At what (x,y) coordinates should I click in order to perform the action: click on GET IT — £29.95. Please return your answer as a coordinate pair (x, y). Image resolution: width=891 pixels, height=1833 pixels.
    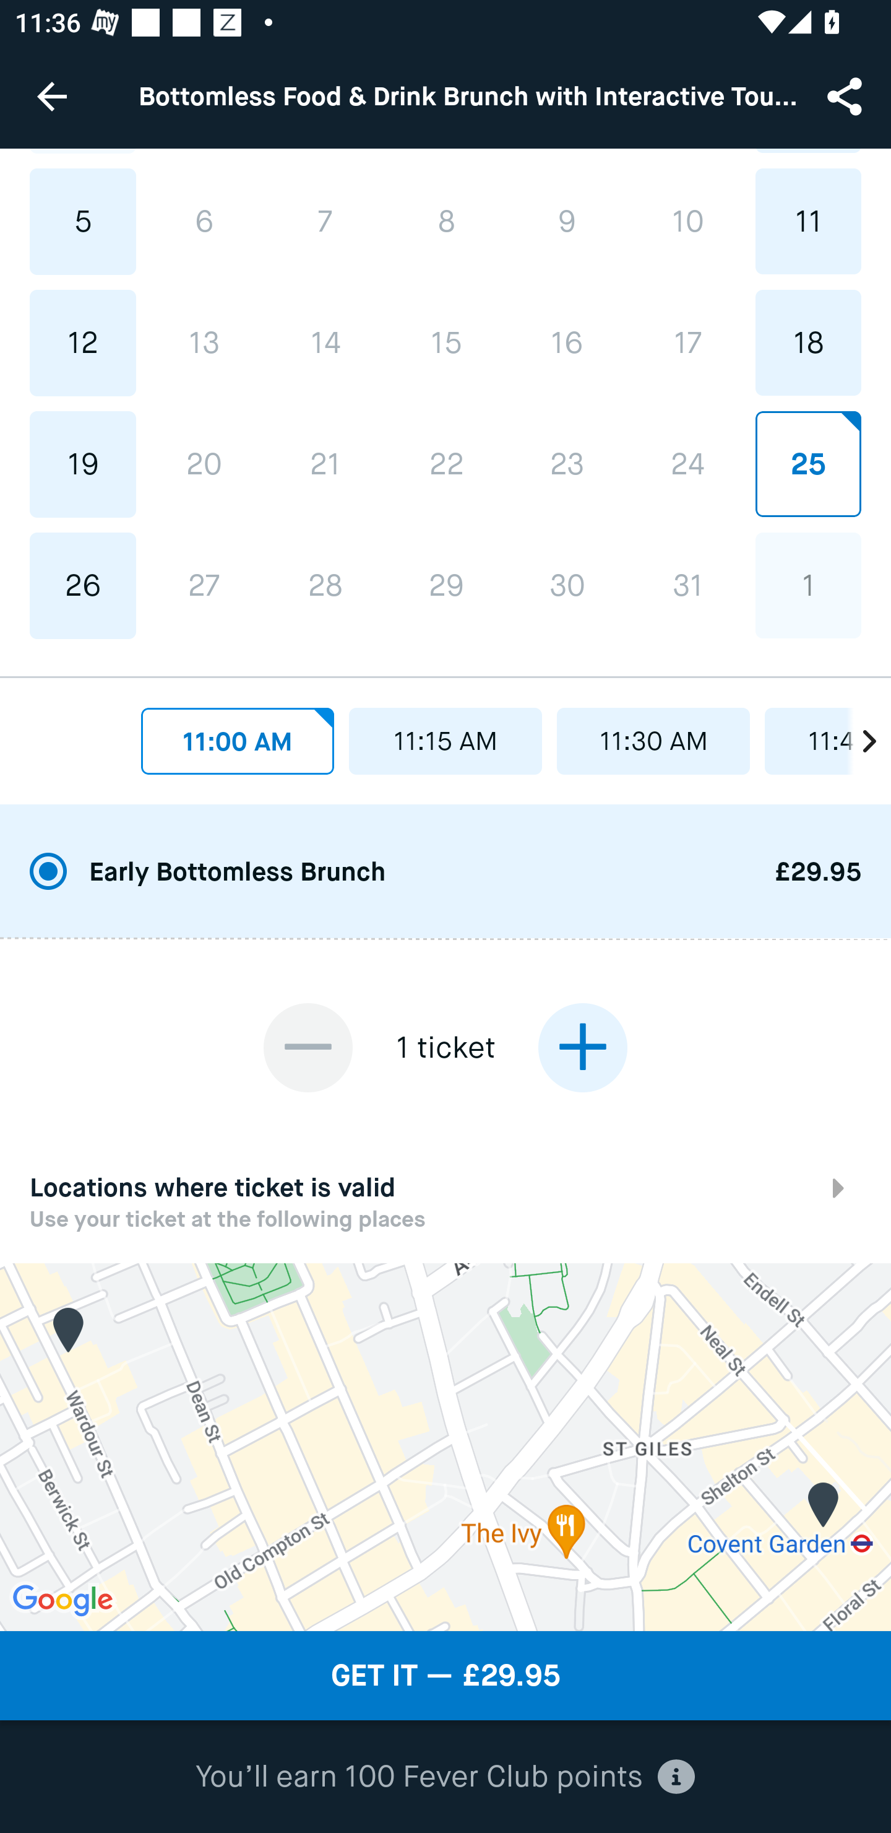
    Looking at the image, I should click on (445, 1676).